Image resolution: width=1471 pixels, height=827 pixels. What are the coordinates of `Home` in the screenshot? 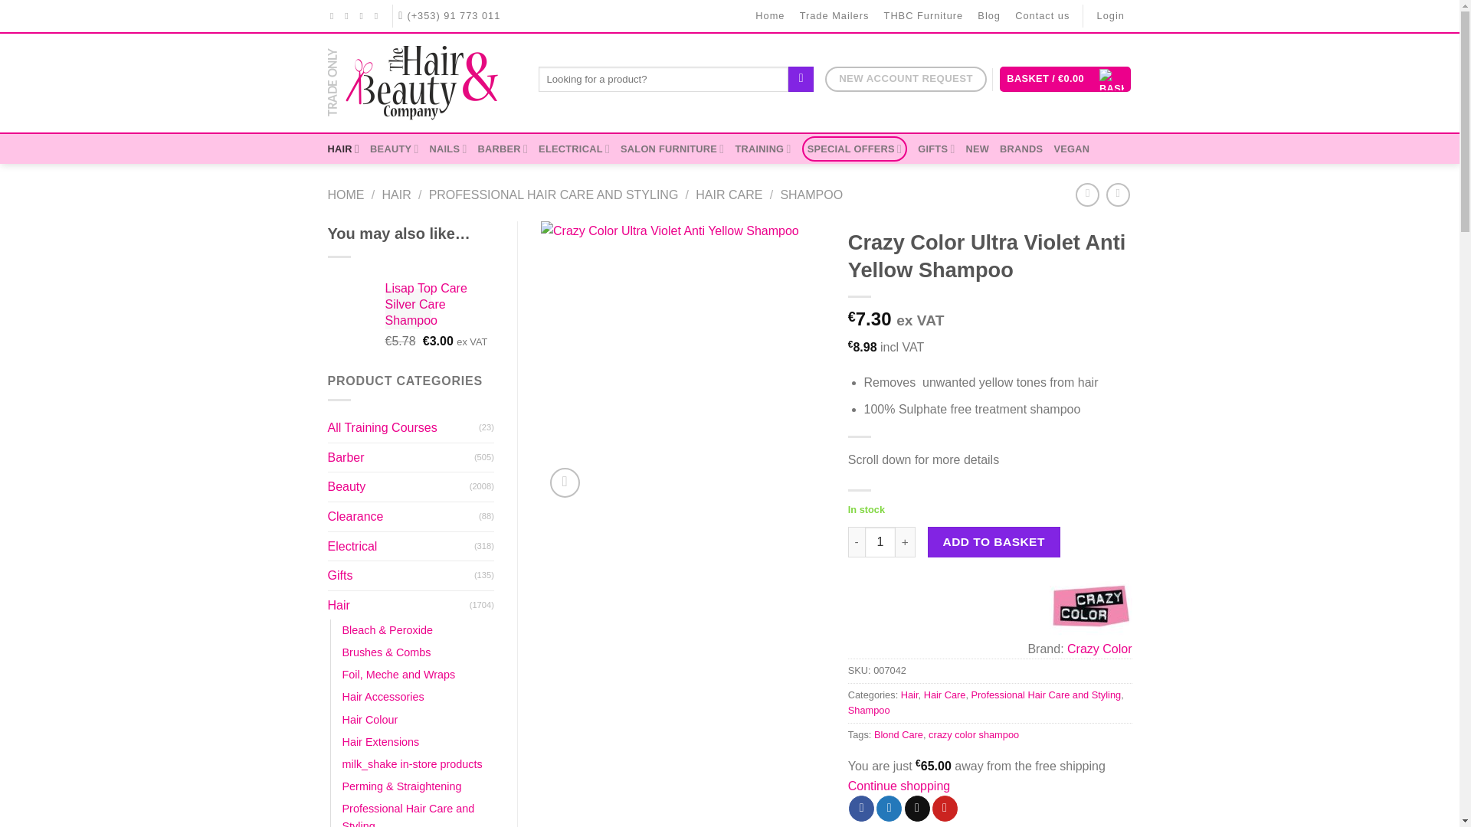 It's located at (771, 16).